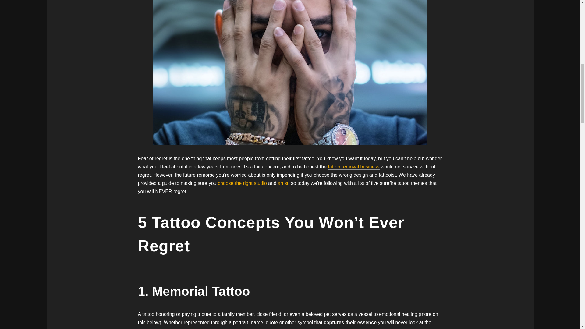 This screenshot has width=585, height=329. Describe the element at coordinates (242, 183) in the screenshot. I see `choose the right studio` at that location.